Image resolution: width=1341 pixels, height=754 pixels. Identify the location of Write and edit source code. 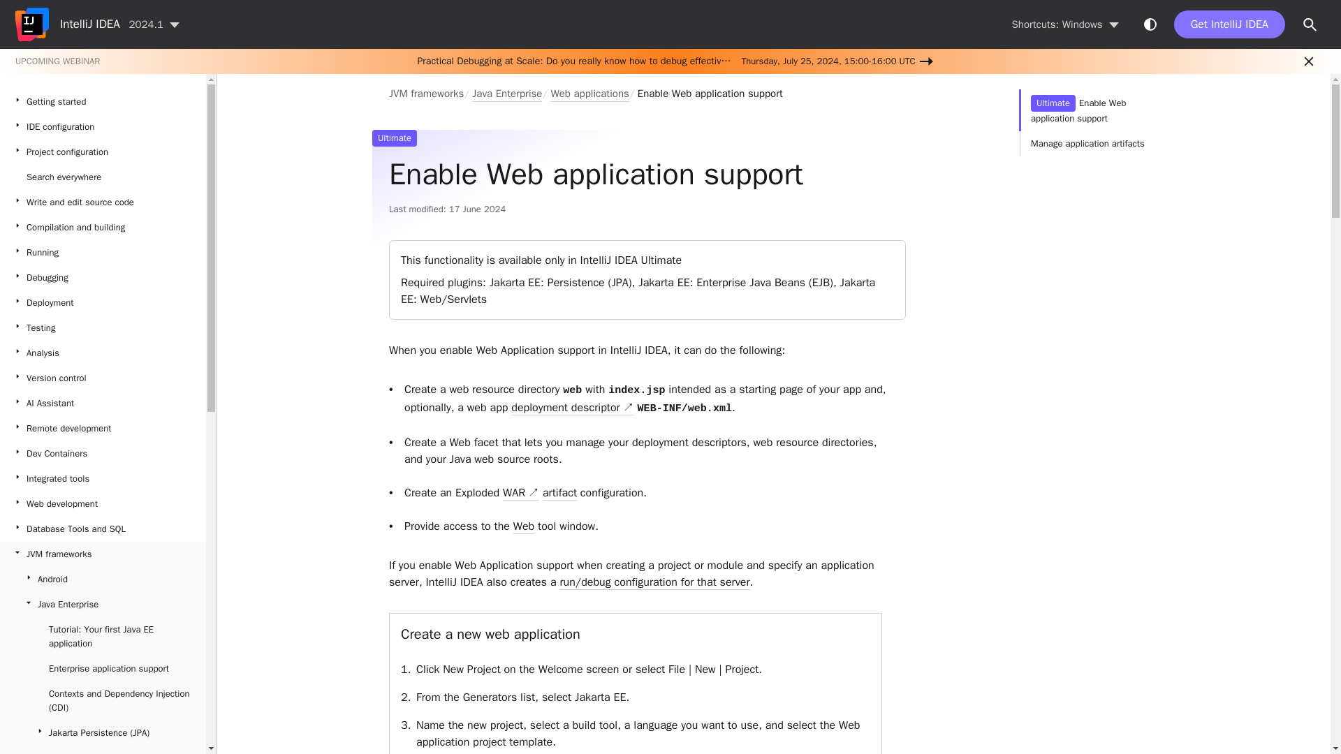
(103, 202).